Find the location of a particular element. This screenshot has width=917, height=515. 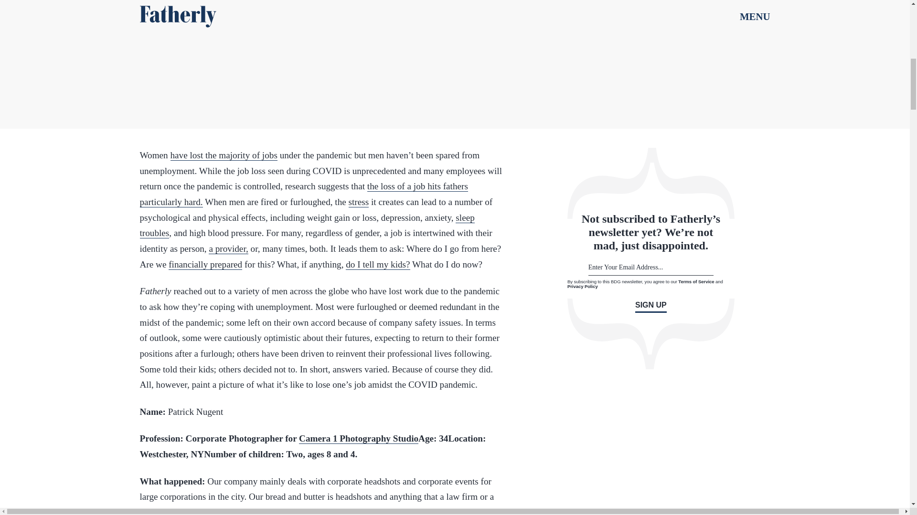

a provider, is located at coordinates (228, 249).